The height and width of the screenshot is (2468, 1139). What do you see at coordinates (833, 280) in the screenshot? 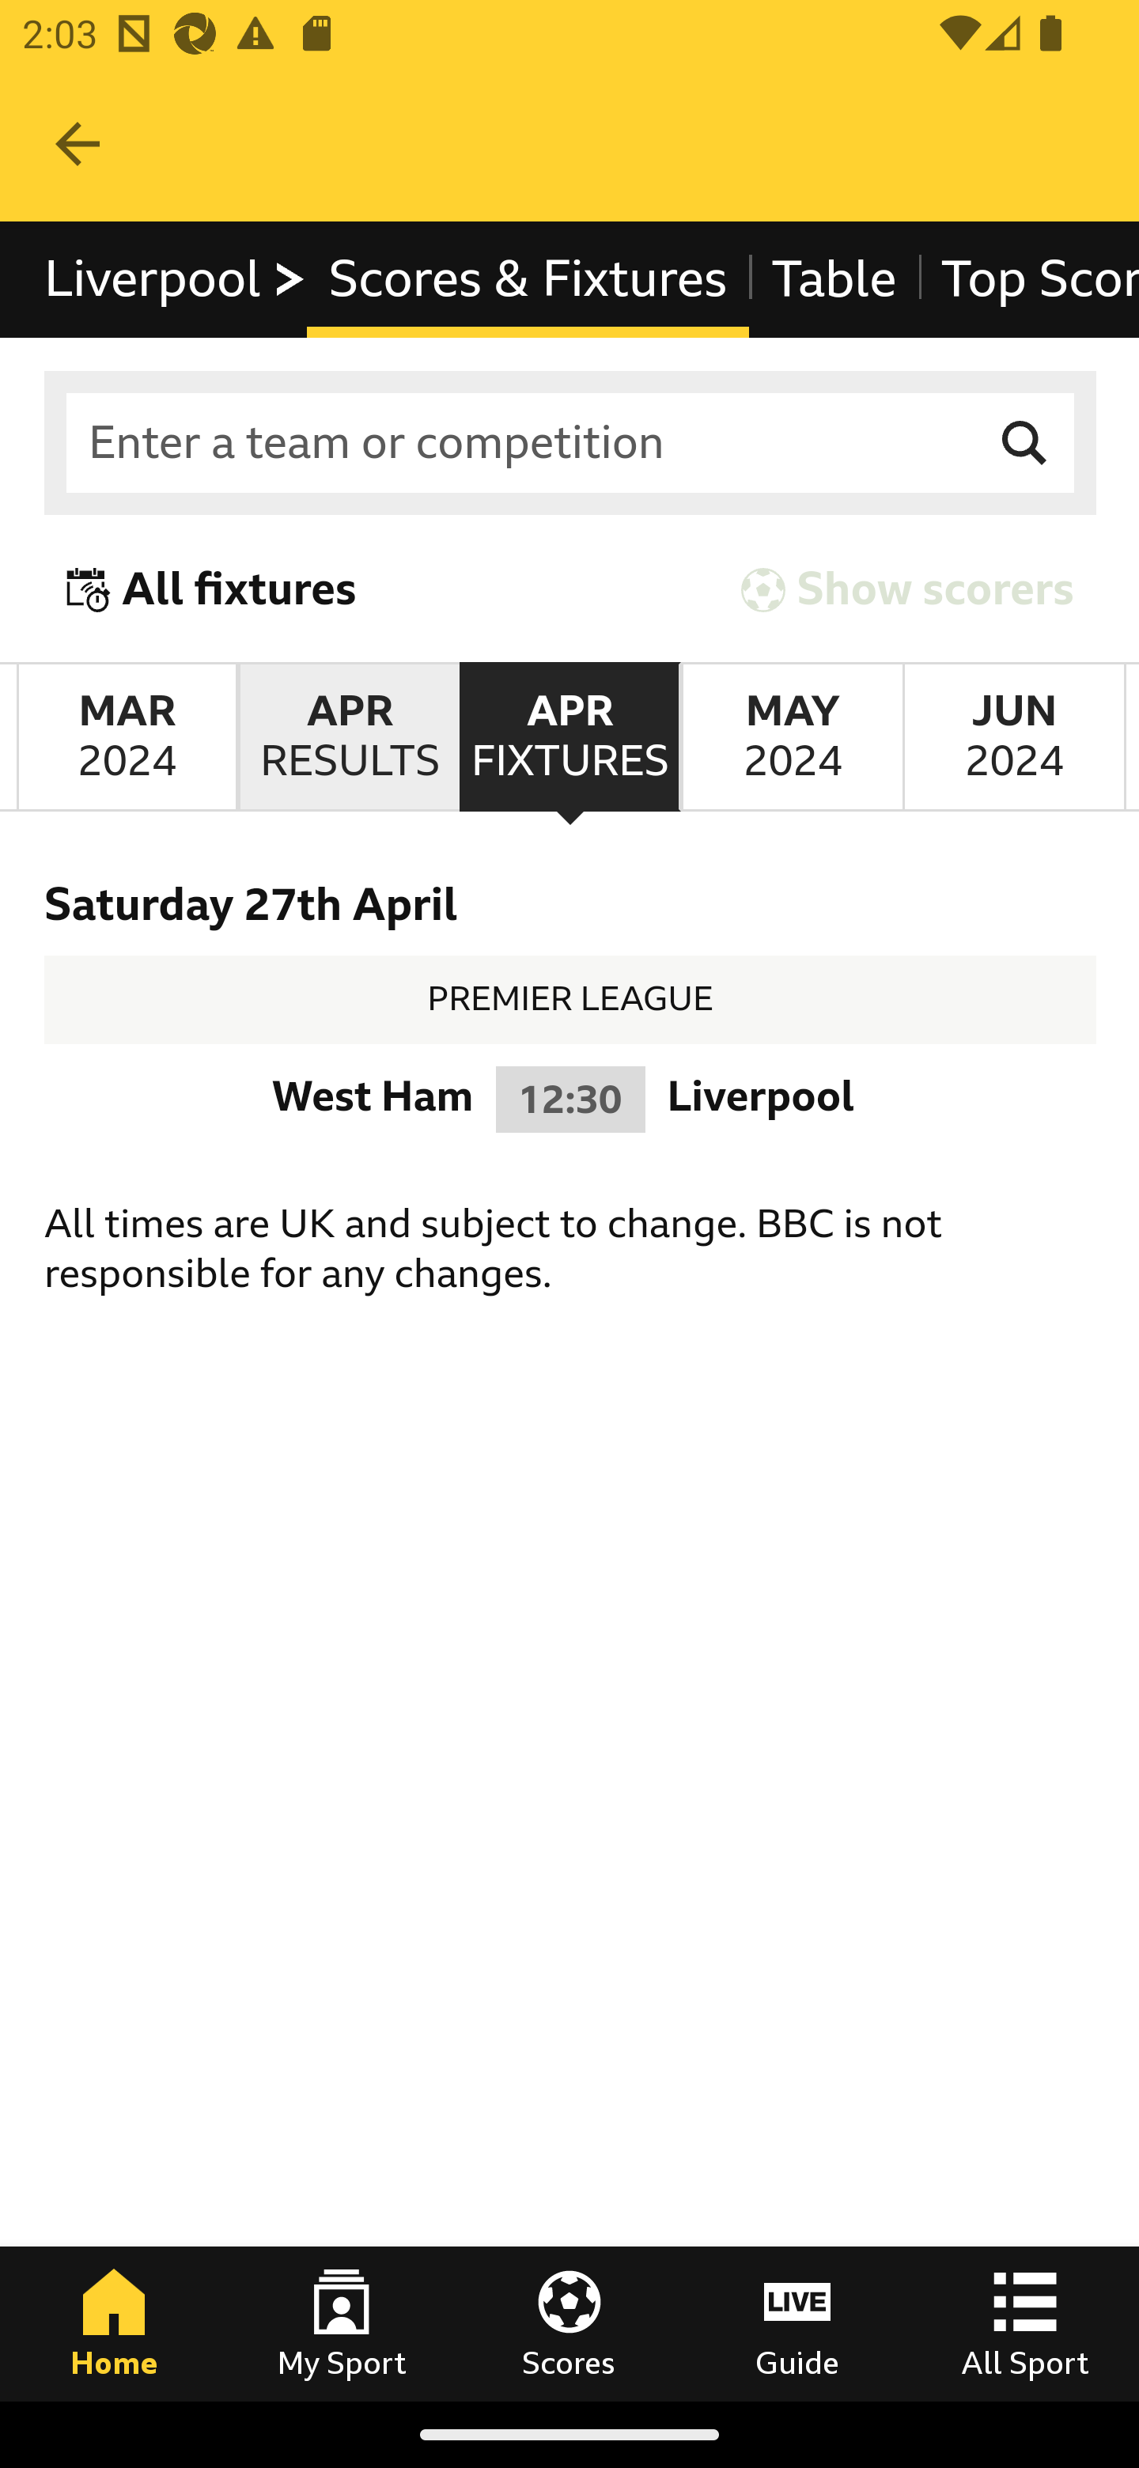
I see `Table` at bounding box center [833, 280].